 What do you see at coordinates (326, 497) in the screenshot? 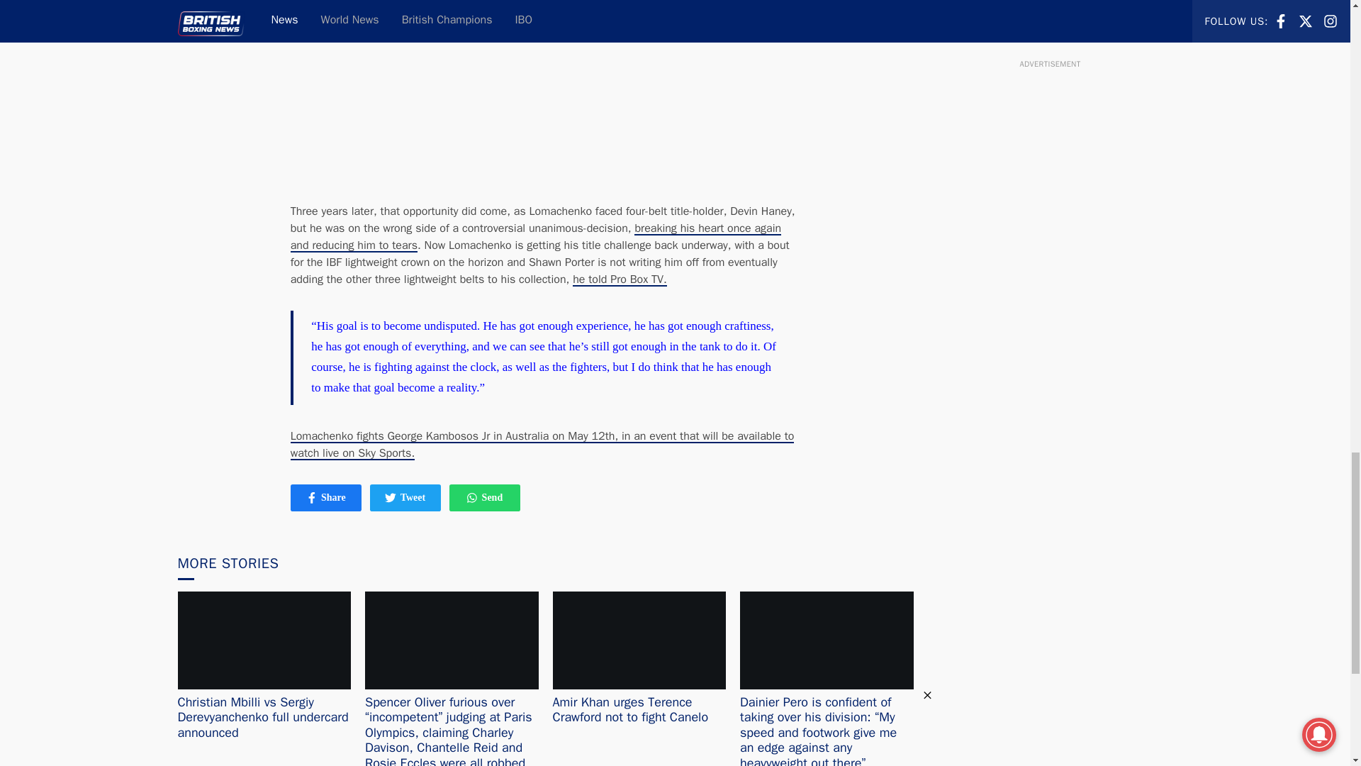
I see `he told Pro Box TV.` at bounding box center [326, 497].